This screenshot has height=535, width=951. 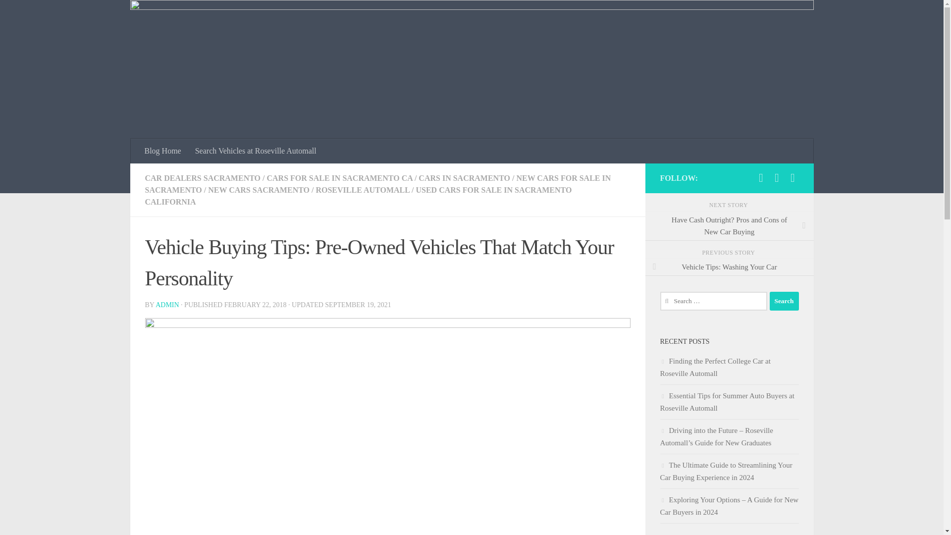 I want to click on ROSEVILLE AUTOMALL, so click(x=363, y=190).